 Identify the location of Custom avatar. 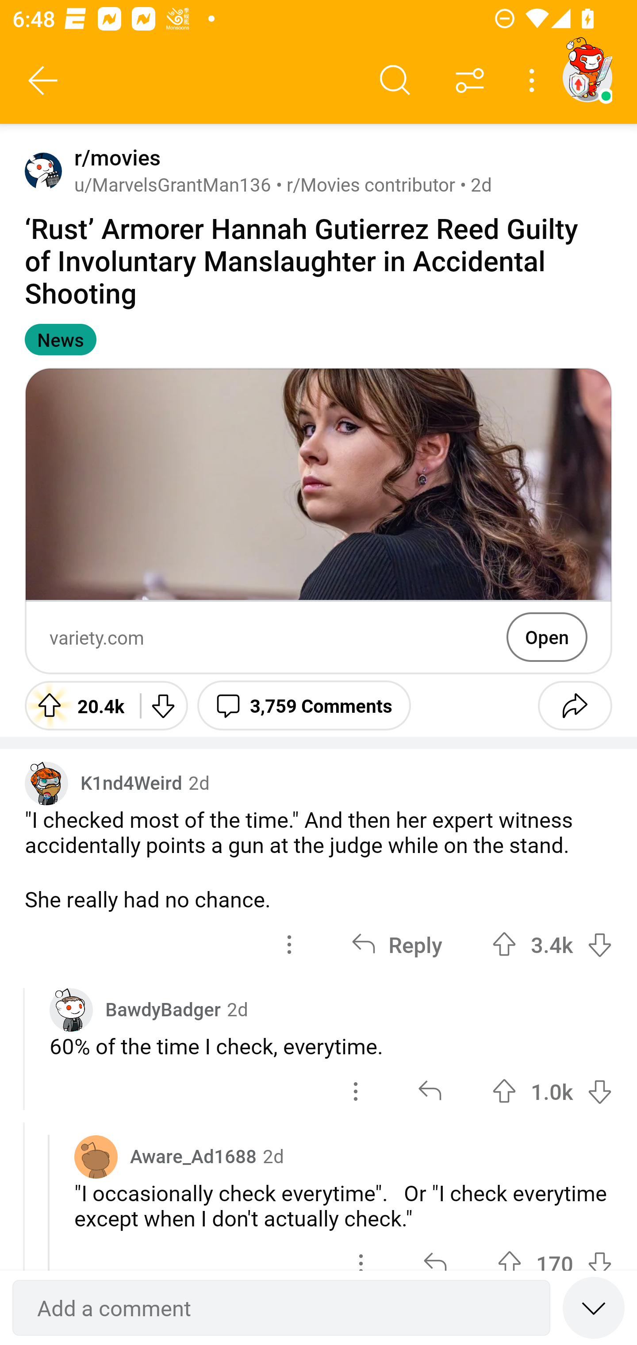
(46, 782).